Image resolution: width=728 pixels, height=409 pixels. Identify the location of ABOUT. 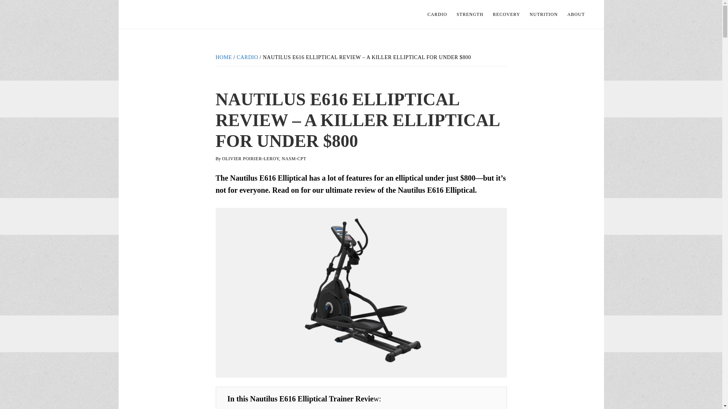
(576, 14).